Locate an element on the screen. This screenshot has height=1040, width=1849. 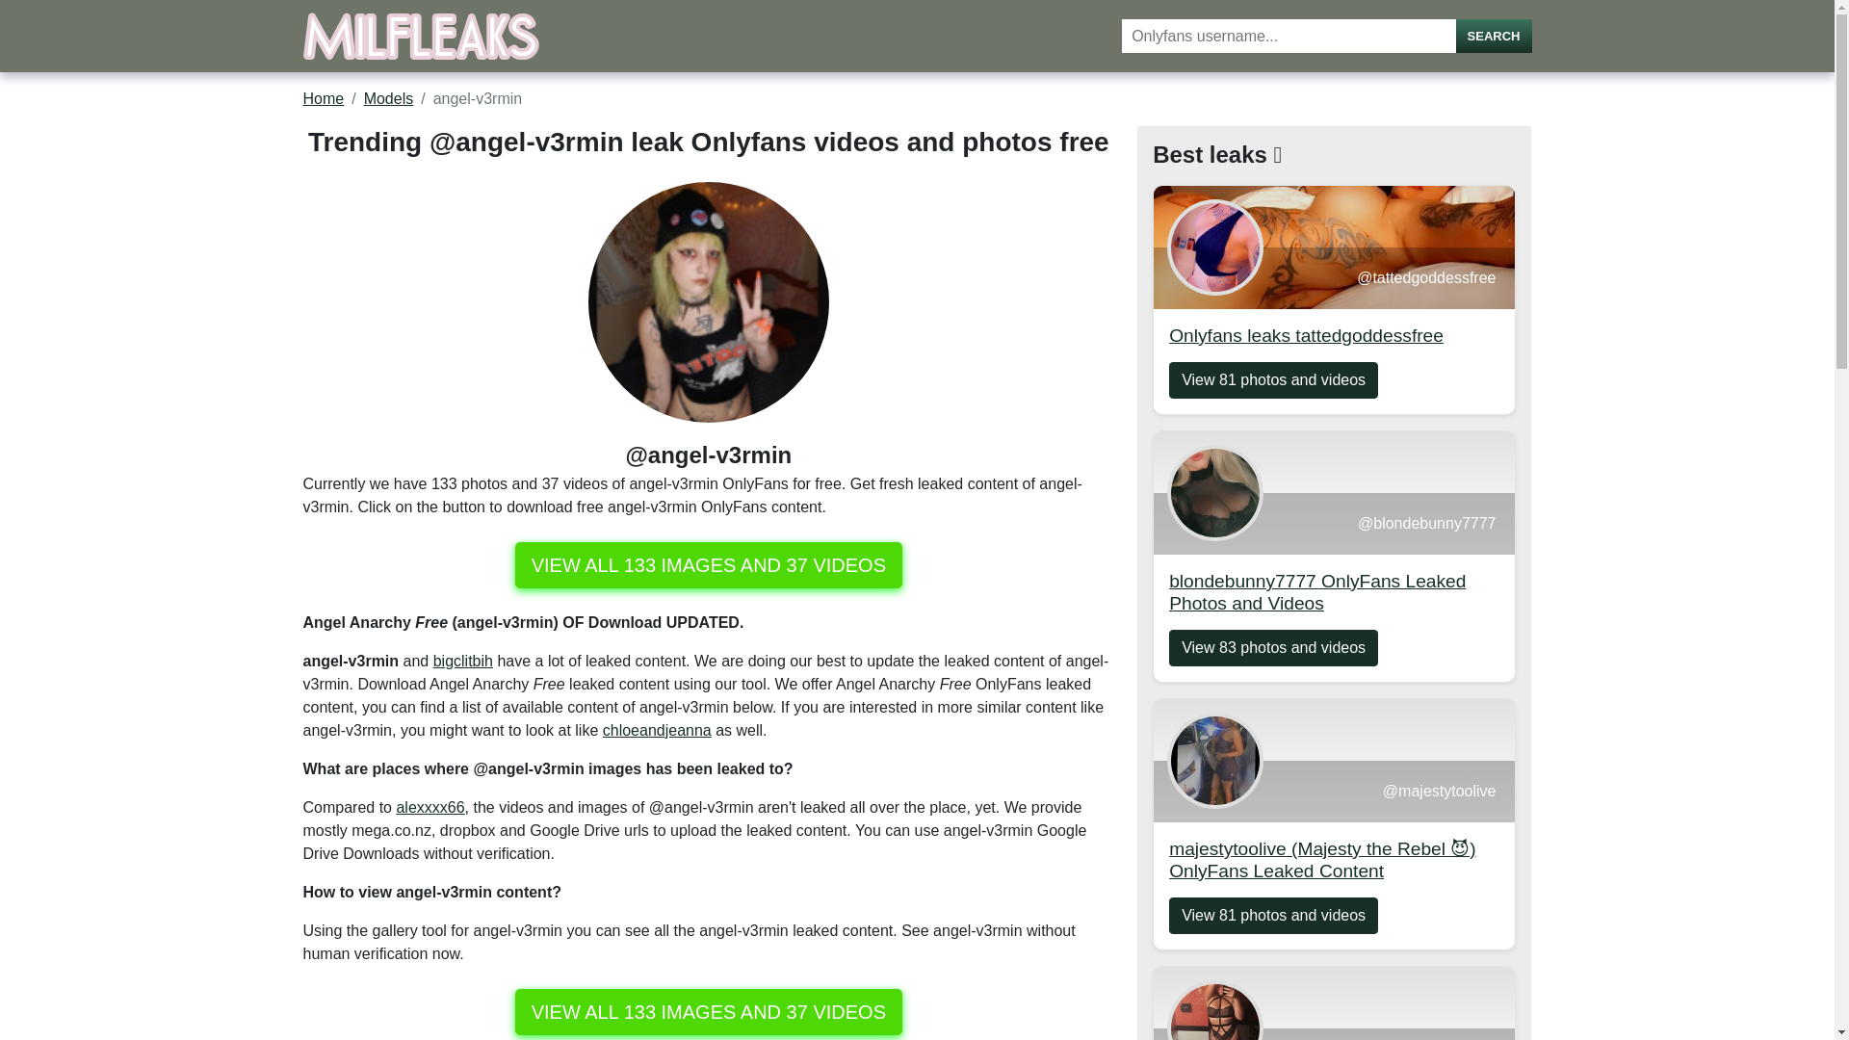
VIEW ALL 133 IMAGES AND 37 VIDEOS is located at coordinates (709, 1011).